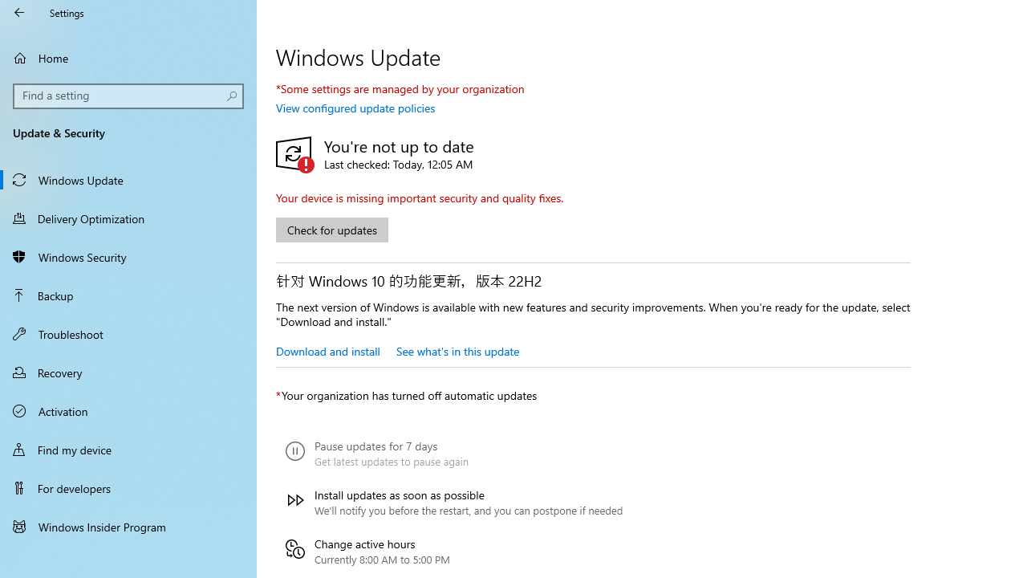 The image size is (1027, 578). I want to click on Back, so click(19, 13).